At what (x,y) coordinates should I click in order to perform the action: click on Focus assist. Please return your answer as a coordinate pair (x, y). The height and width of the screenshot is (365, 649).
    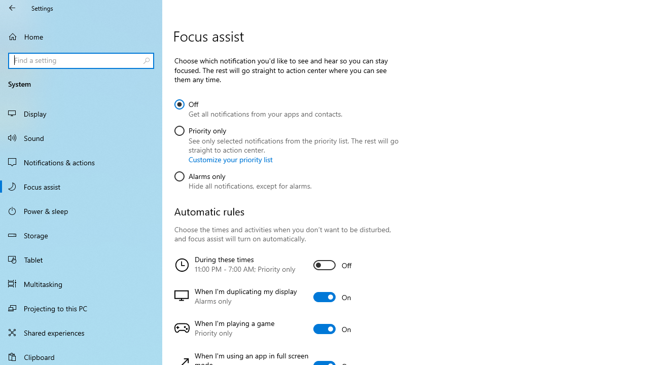
    Looking at the image, I should click on (81, 187).